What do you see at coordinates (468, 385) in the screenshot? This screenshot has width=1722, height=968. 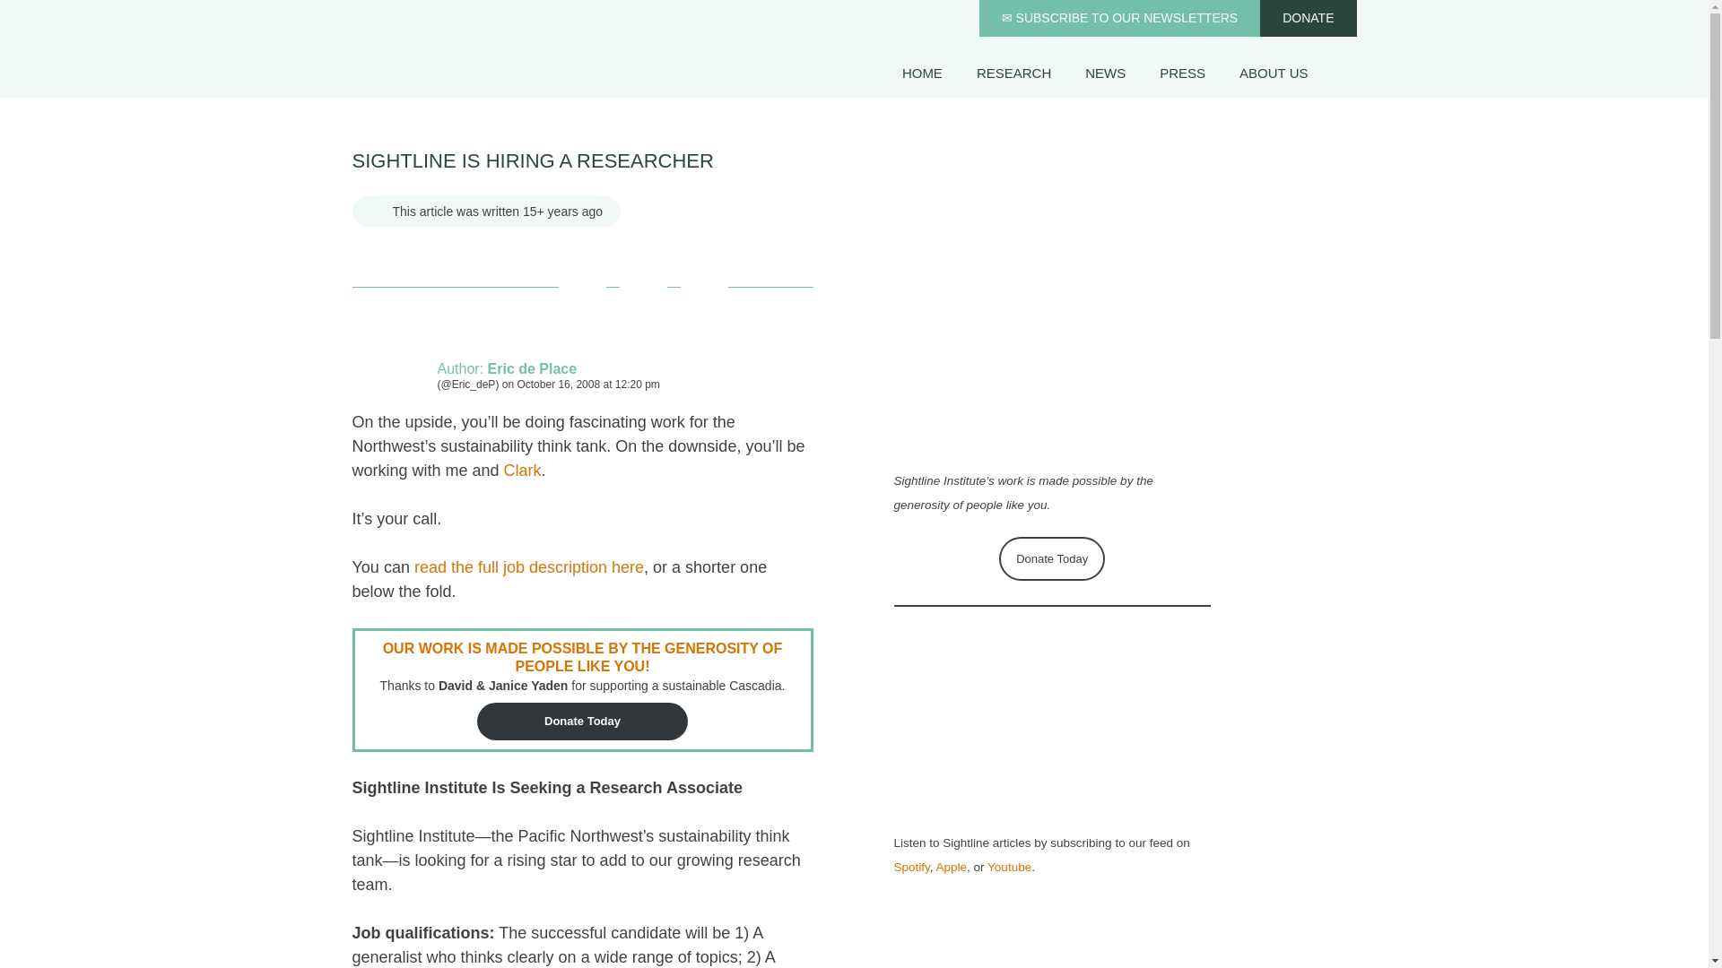 I see `Eric de Place on twitter` at bounding box center [468, 385].